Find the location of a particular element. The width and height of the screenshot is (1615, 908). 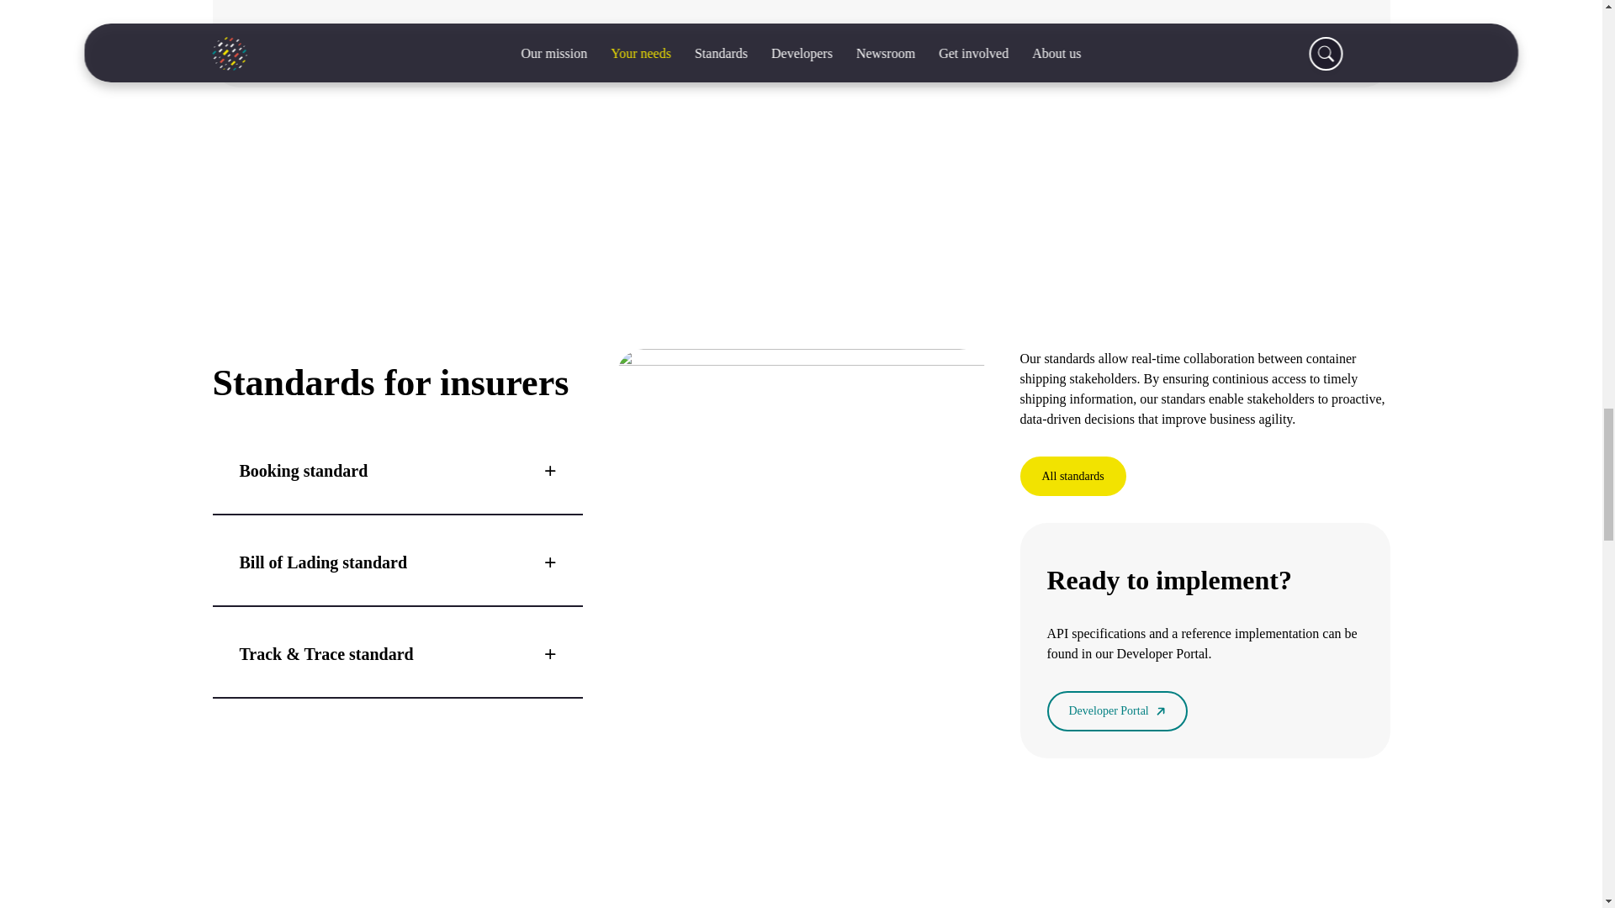

Booking standard is located at coordinates (396, 471).